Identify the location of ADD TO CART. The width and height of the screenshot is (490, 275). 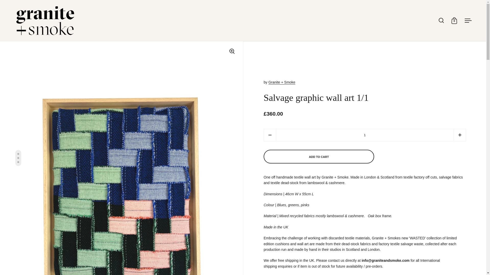
(319, 156).